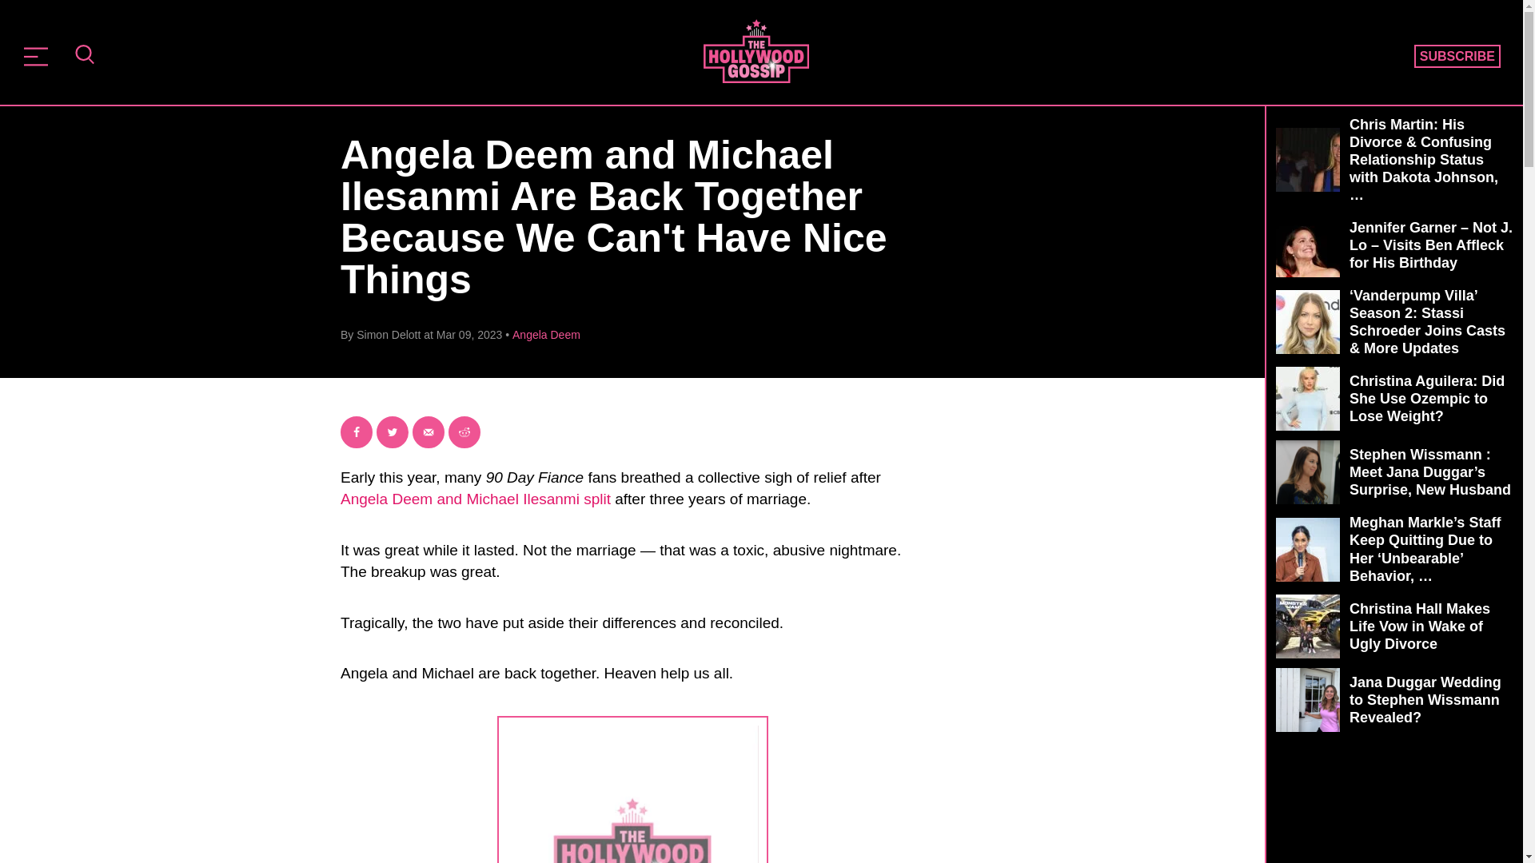  I want to click on Christina Aguilera: Did She Use Ozempic to Lose Weight?, so click(1394, 398).